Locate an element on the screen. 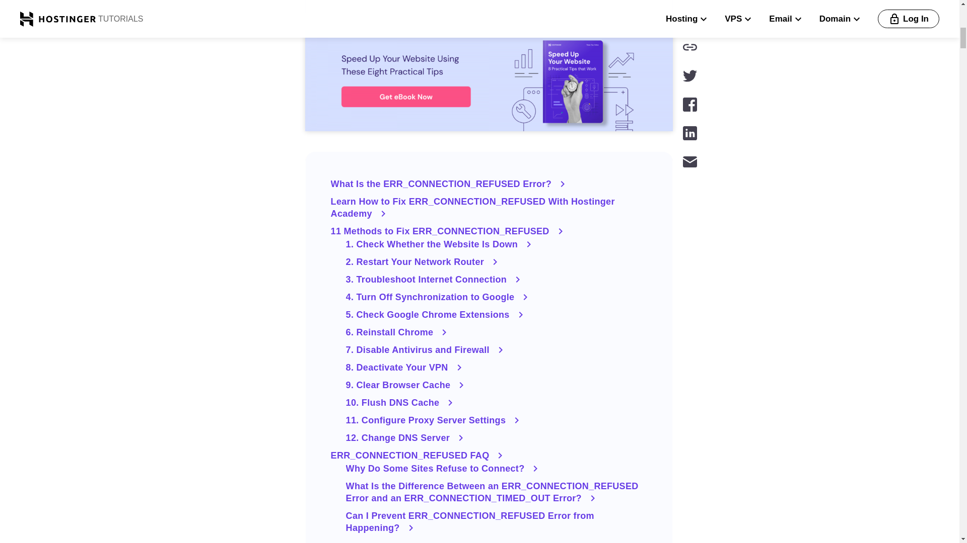  7. Disable Antivirus and Firewall is located at coordinates (497, 350).